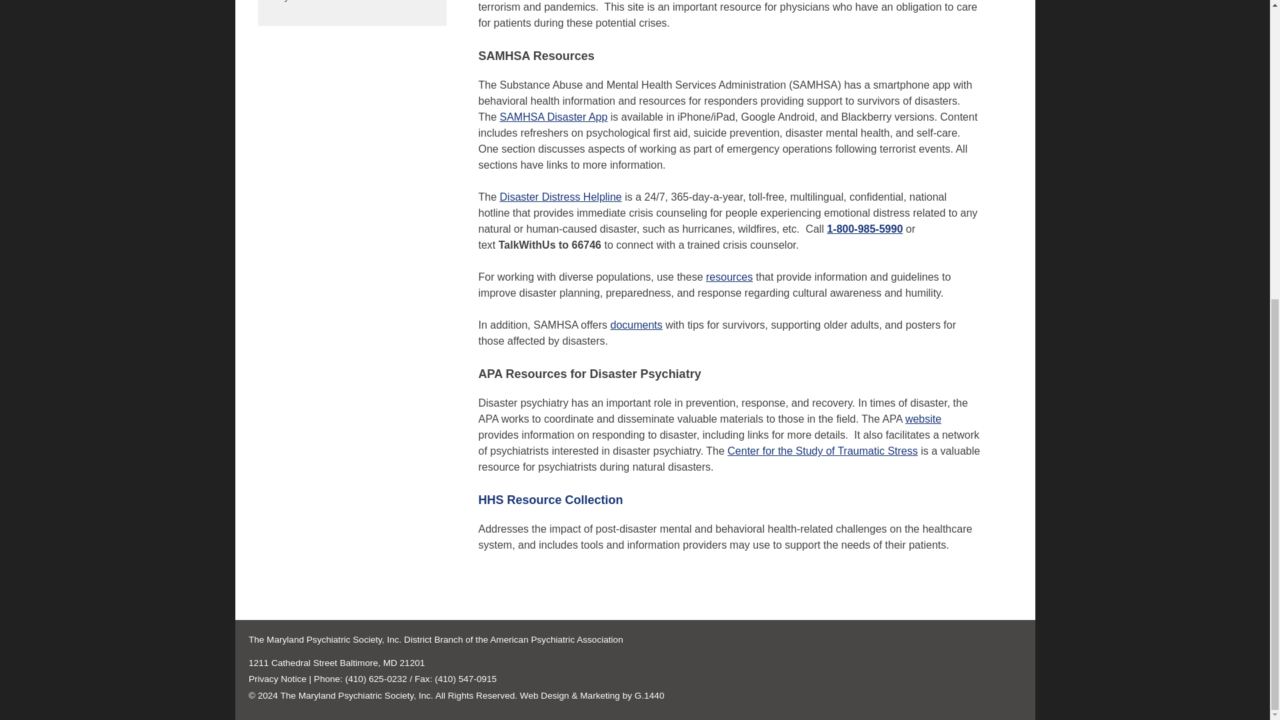 The height and width of the screenshot is (720, 1280). What do you see at coordinates (649, 695) in the screenshot?
I see `G.1440` at bounding box center [649, 695].